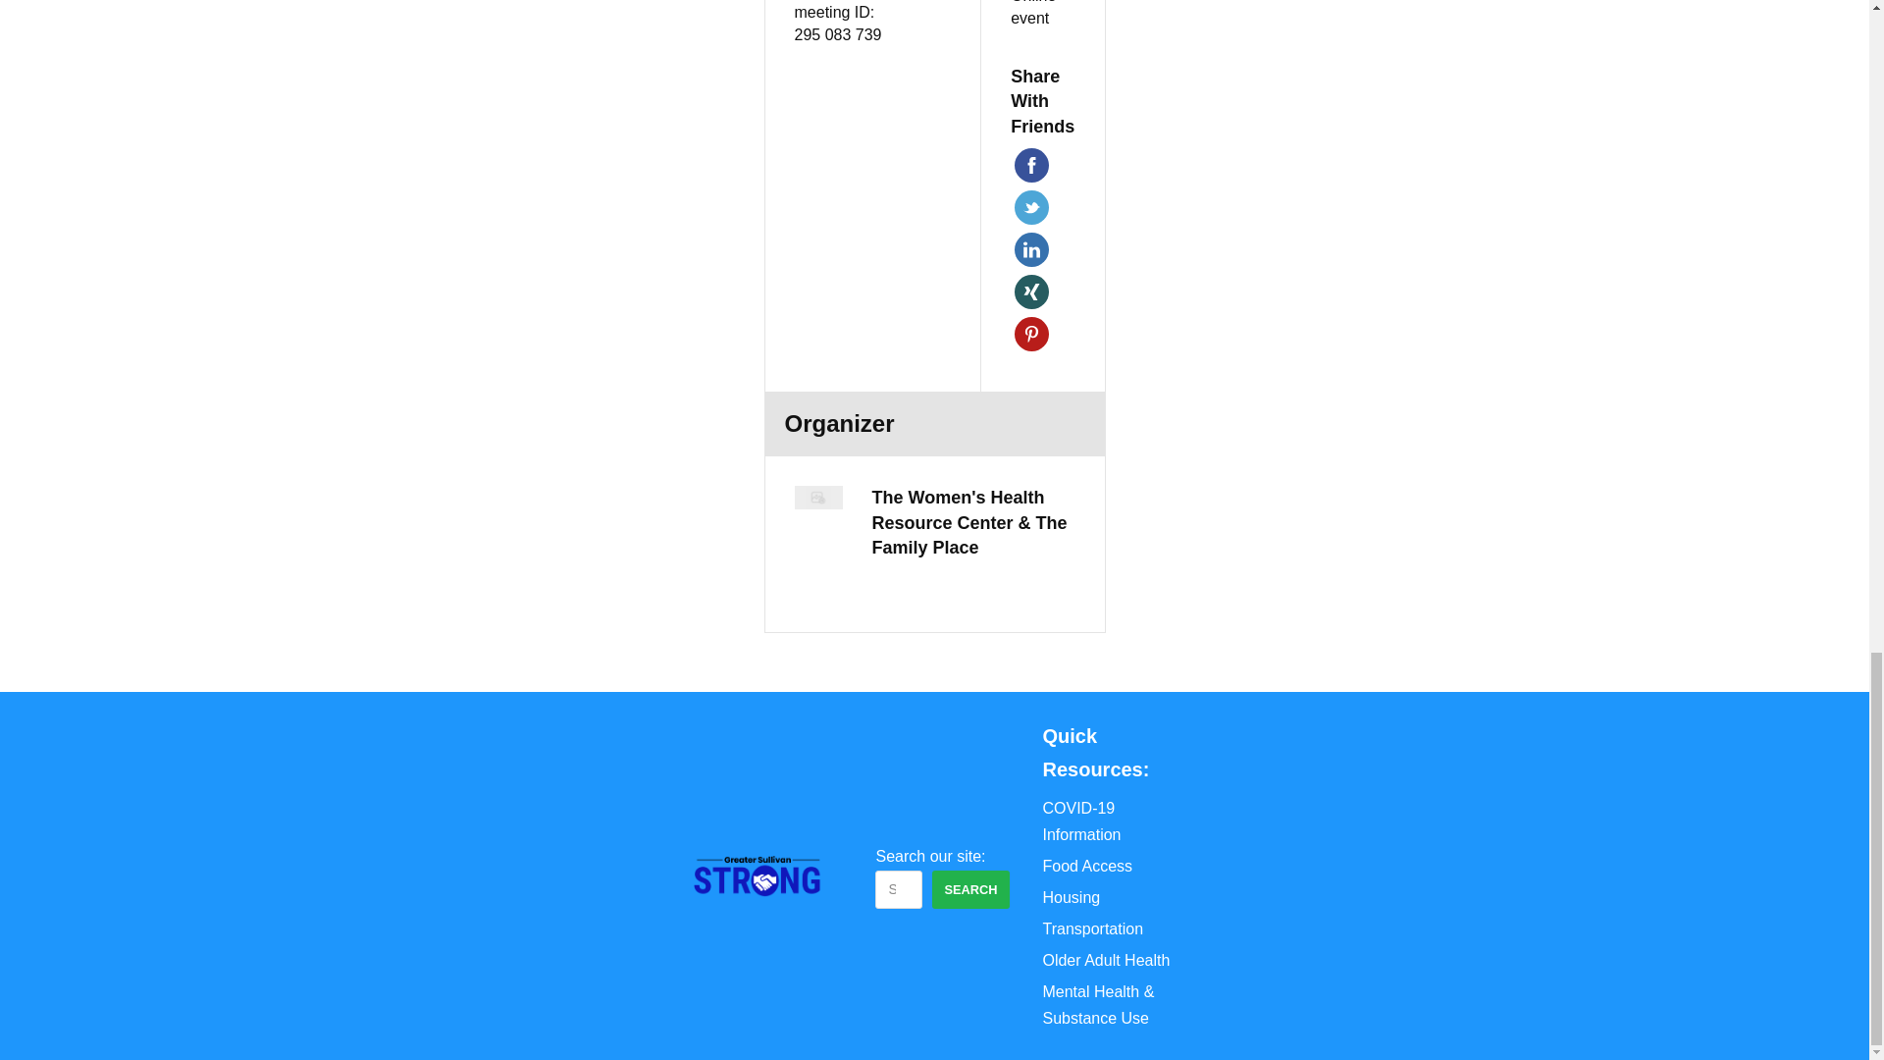 This screenshot has height=1060, width=1884. Describe the element at coordinates (1032, 291) in the screenshot. I see `Share this page on Xing` at that location.